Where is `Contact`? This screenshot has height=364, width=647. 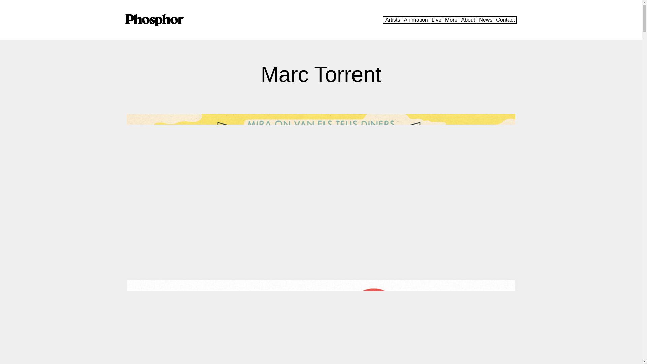 Contact is located at coordinates (505, 20).